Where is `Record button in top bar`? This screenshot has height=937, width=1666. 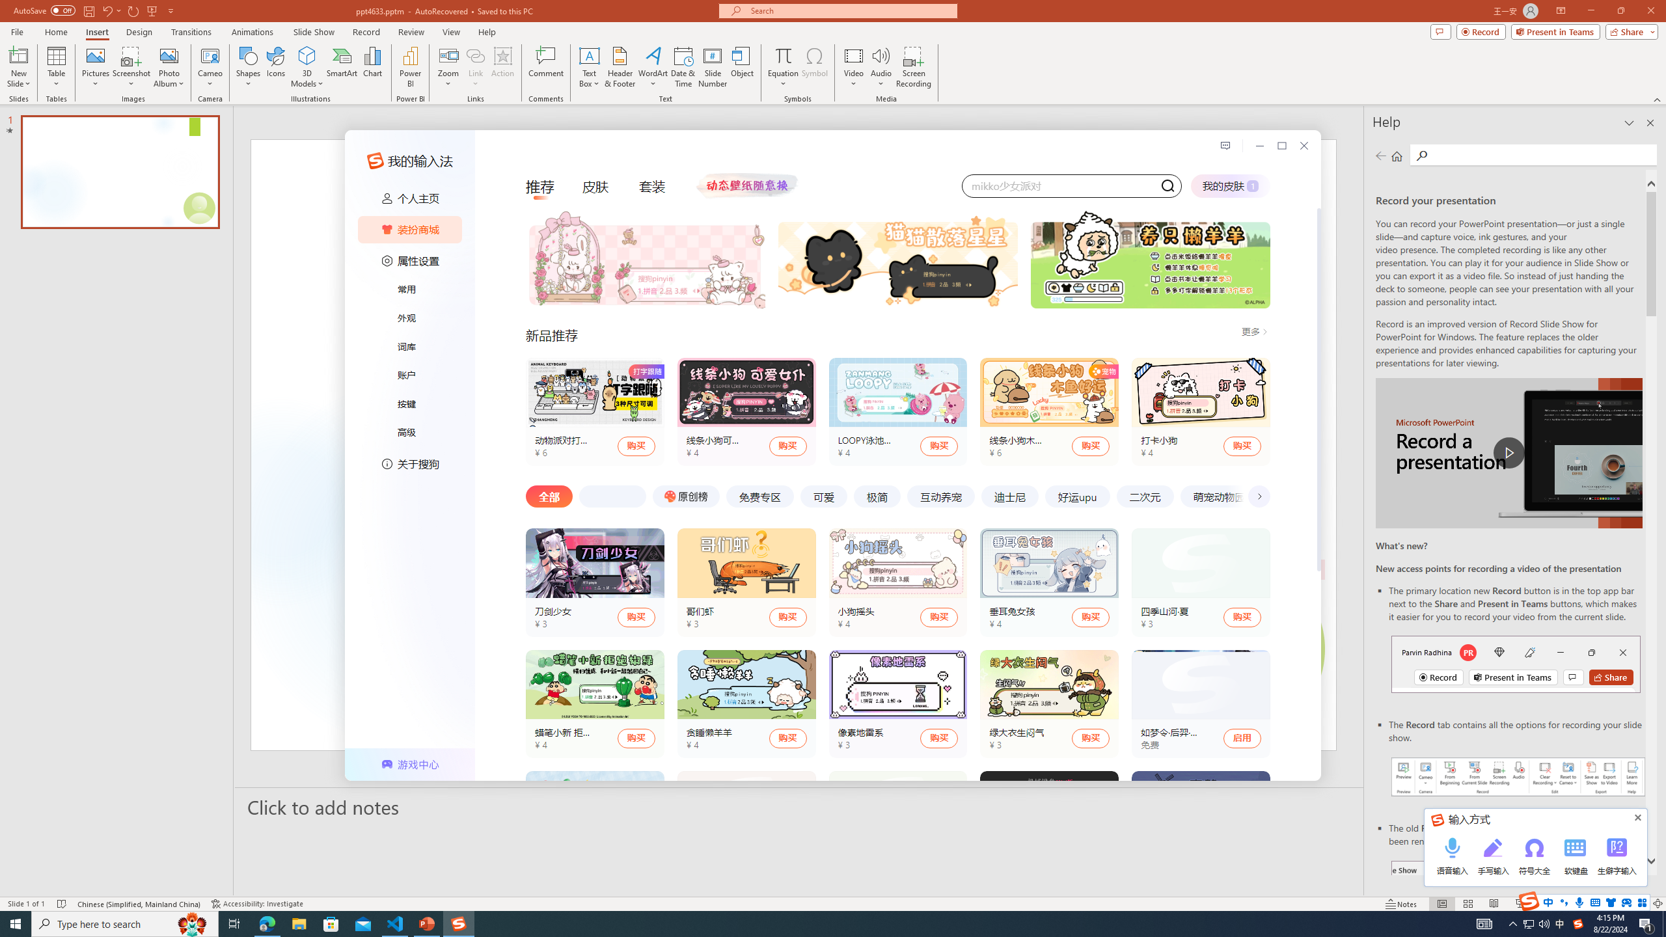
Record button in top bar is located at coordinates (1516, 664).